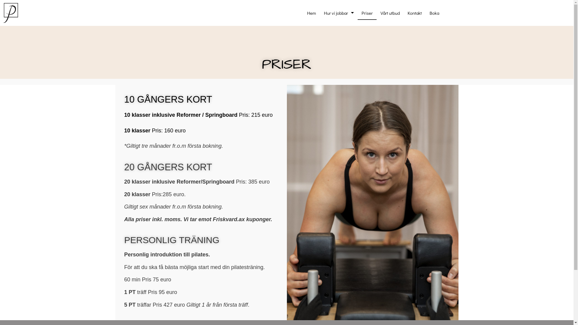 The width and height of the screenshot is (578, 325). I want to click on Priser, so click(367, 13).